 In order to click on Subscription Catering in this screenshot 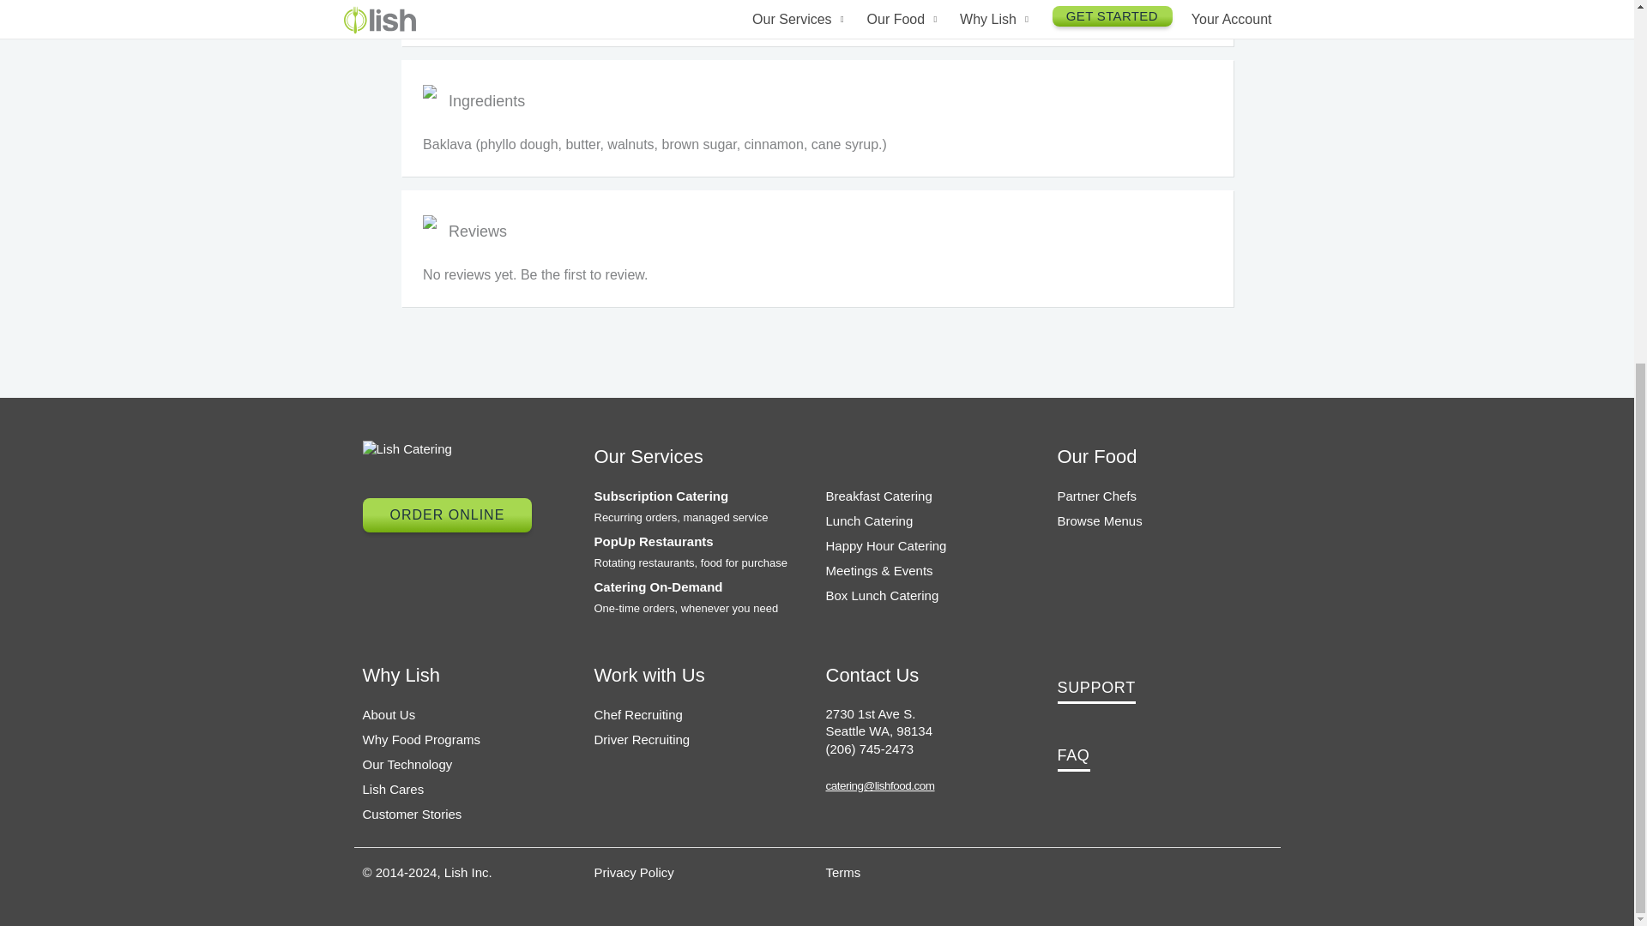, I will do `click(661, 496)`.